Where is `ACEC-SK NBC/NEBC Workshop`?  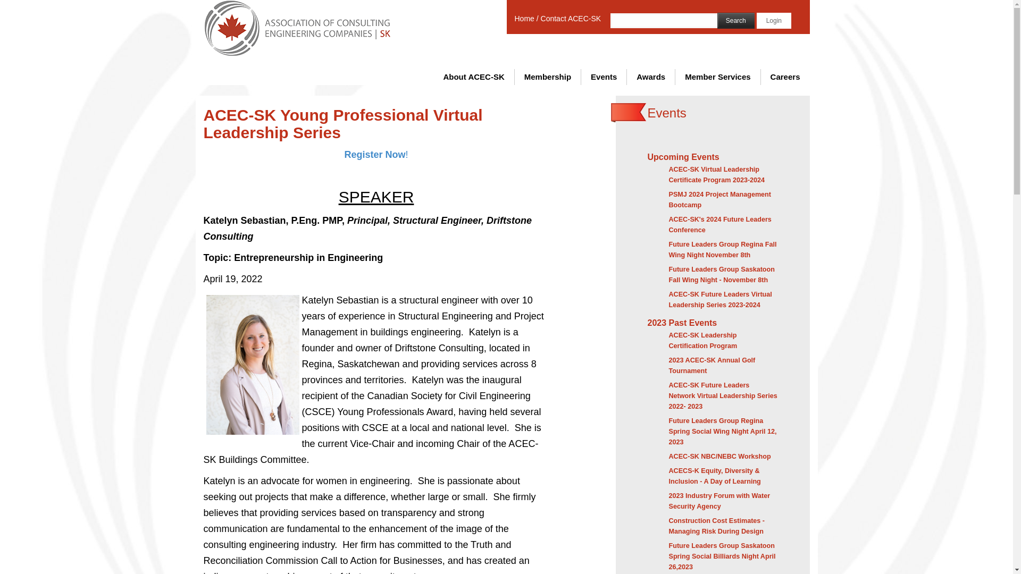 ACEC-SK NBC/NEBC Workshop is located at coordinates (720, 458).